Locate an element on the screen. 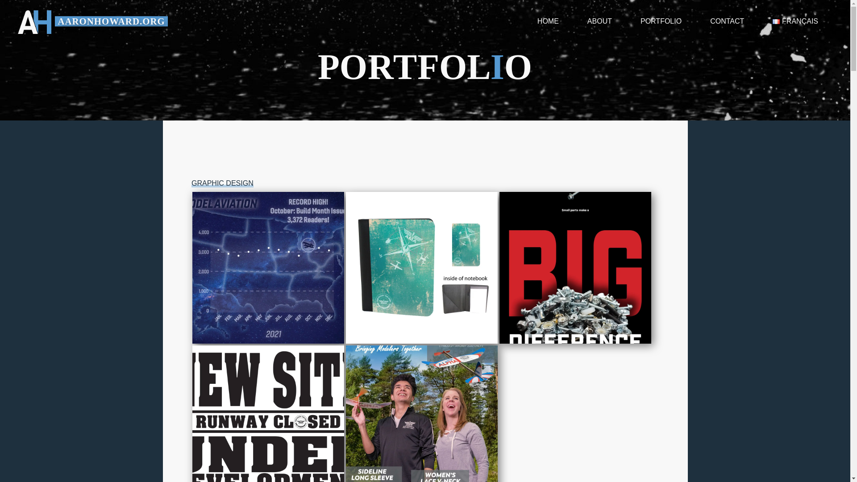 The width and height of the screenshot is (857, 482). PORTFOLIO is located at coordinates (661, 21).